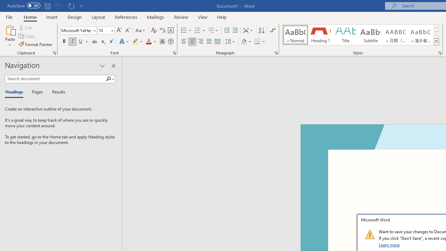  Describe the element at coordinates (170, 31) in the screenshot. I see `Character Border` at that location.